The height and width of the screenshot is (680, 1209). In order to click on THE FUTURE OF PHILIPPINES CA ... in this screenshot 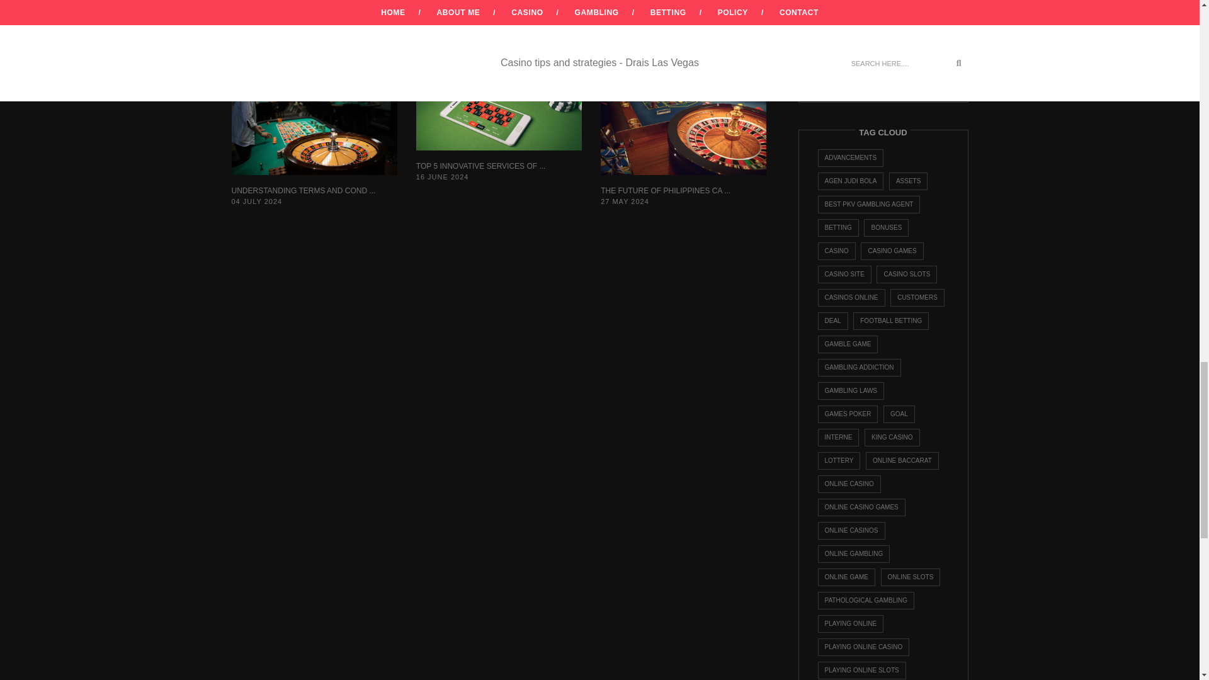, I will do `click(665, 190)`.